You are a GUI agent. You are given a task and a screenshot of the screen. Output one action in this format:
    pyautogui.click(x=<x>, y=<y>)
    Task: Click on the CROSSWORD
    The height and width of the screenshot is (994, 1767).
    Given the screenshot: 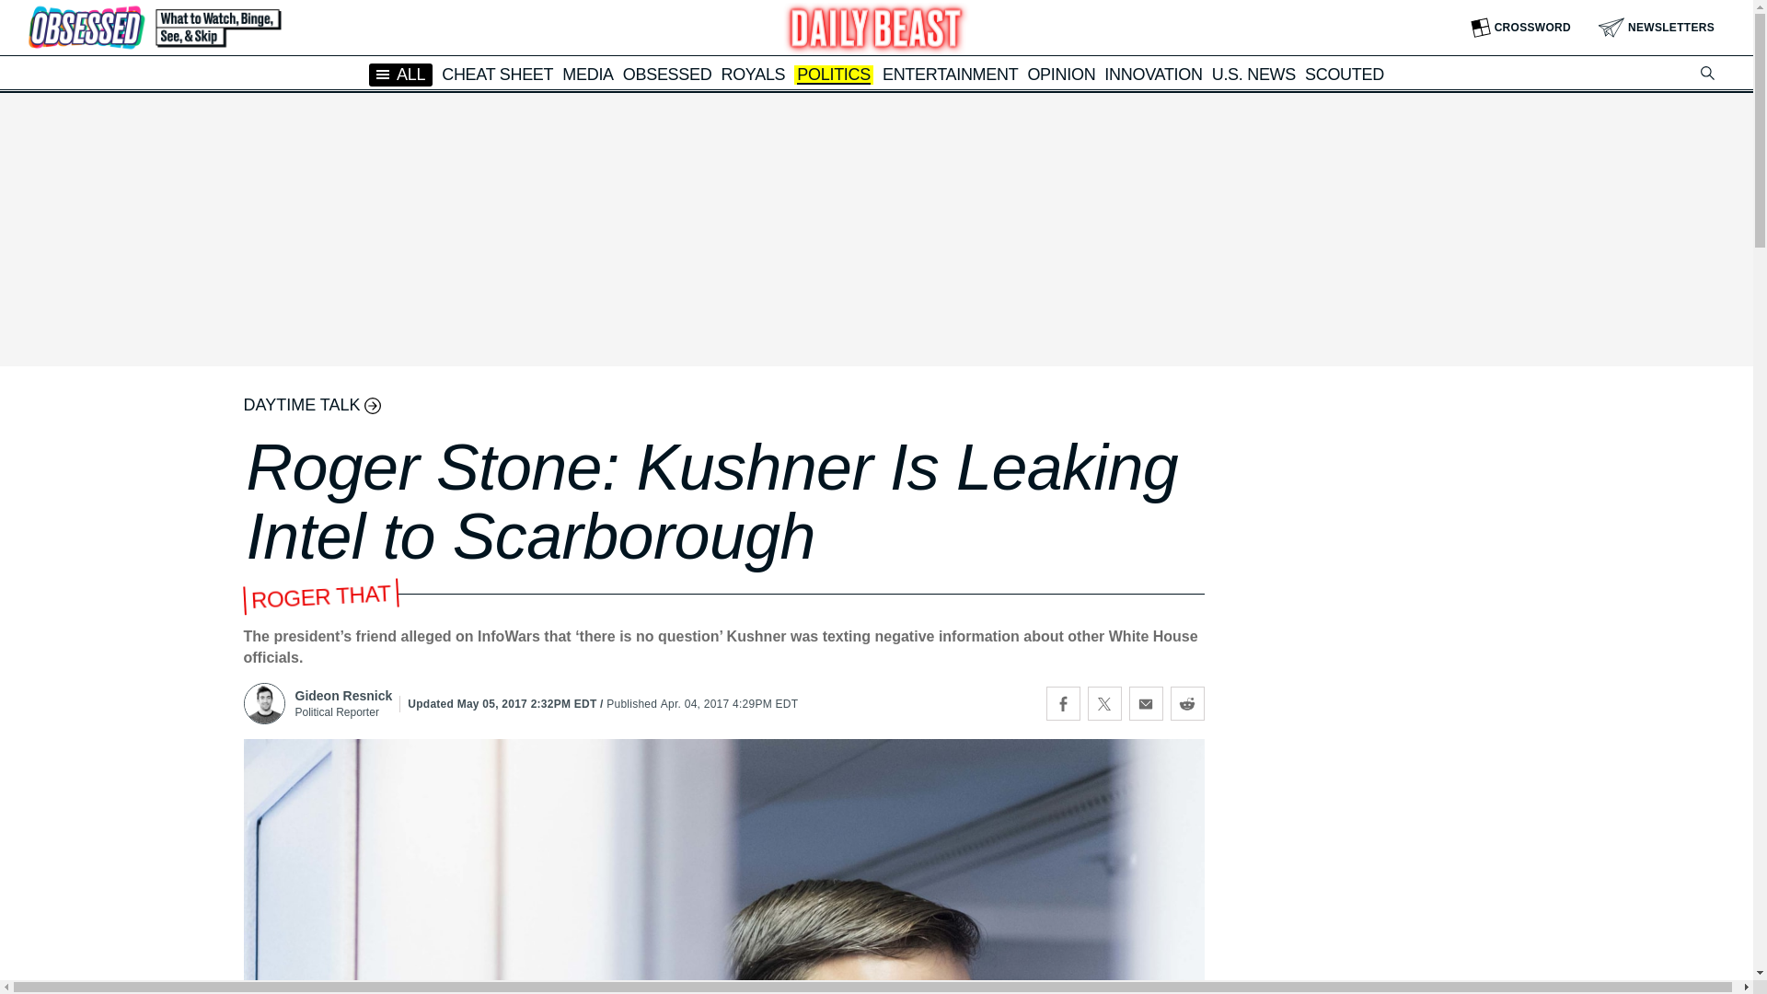 What is the action you would take?
    pyautogui.click(x=1520, y=28)
    